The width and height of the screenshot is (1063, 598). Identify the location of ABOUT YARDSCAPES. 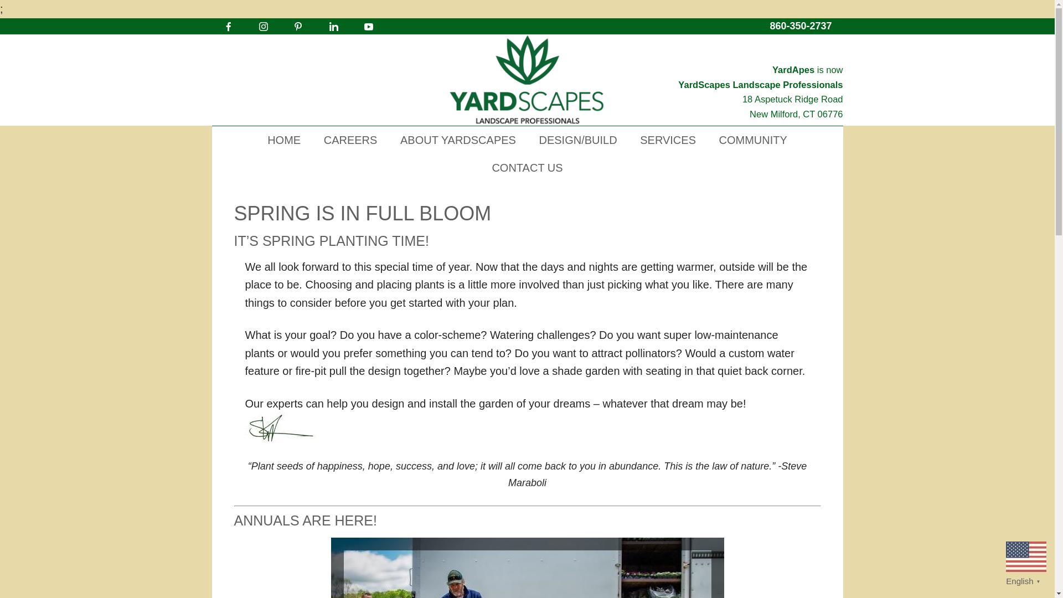
(458, 140).